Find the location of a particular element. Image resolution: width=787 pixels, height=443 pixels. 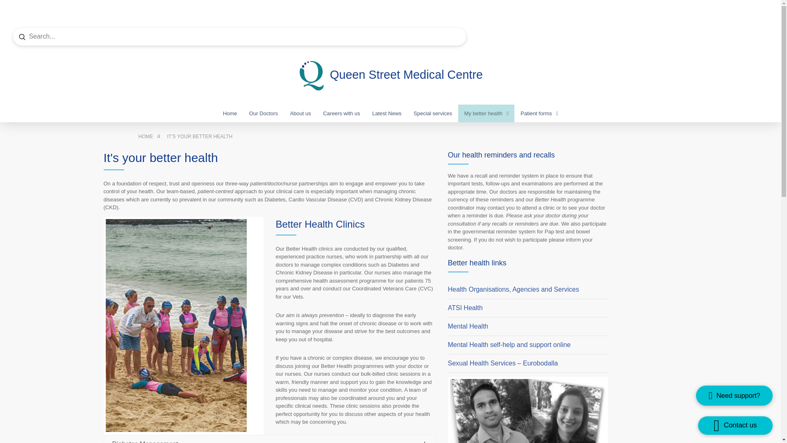

Patient forms is located at coordinates (539, 113).